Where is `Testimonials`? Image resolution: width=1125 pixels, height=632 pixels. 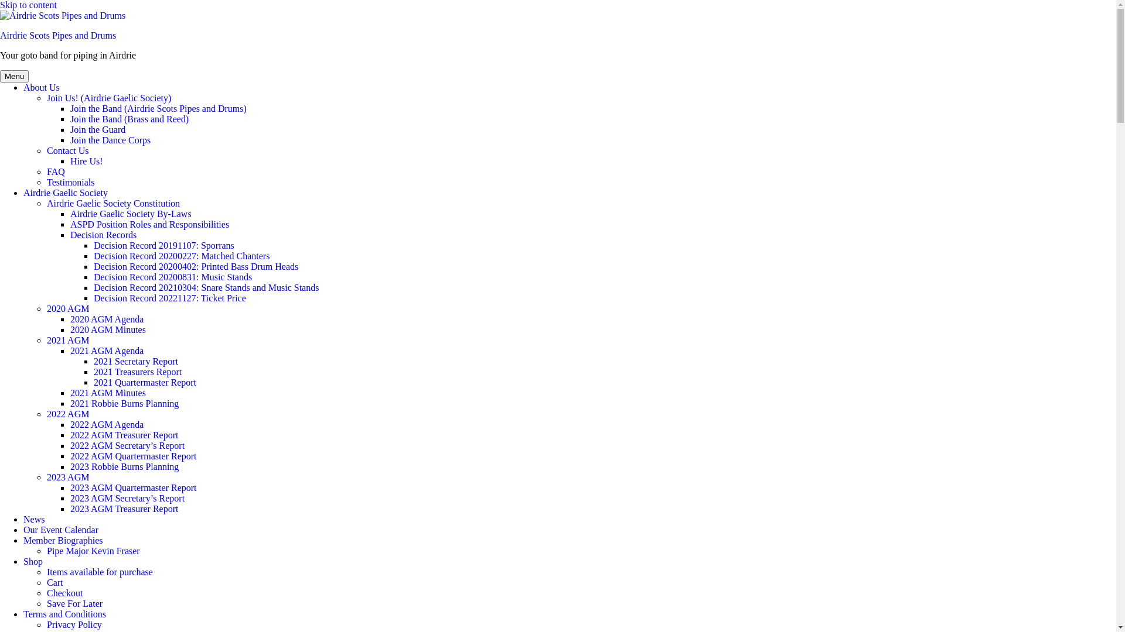
Testimonials is located at coordinates (71, 183).